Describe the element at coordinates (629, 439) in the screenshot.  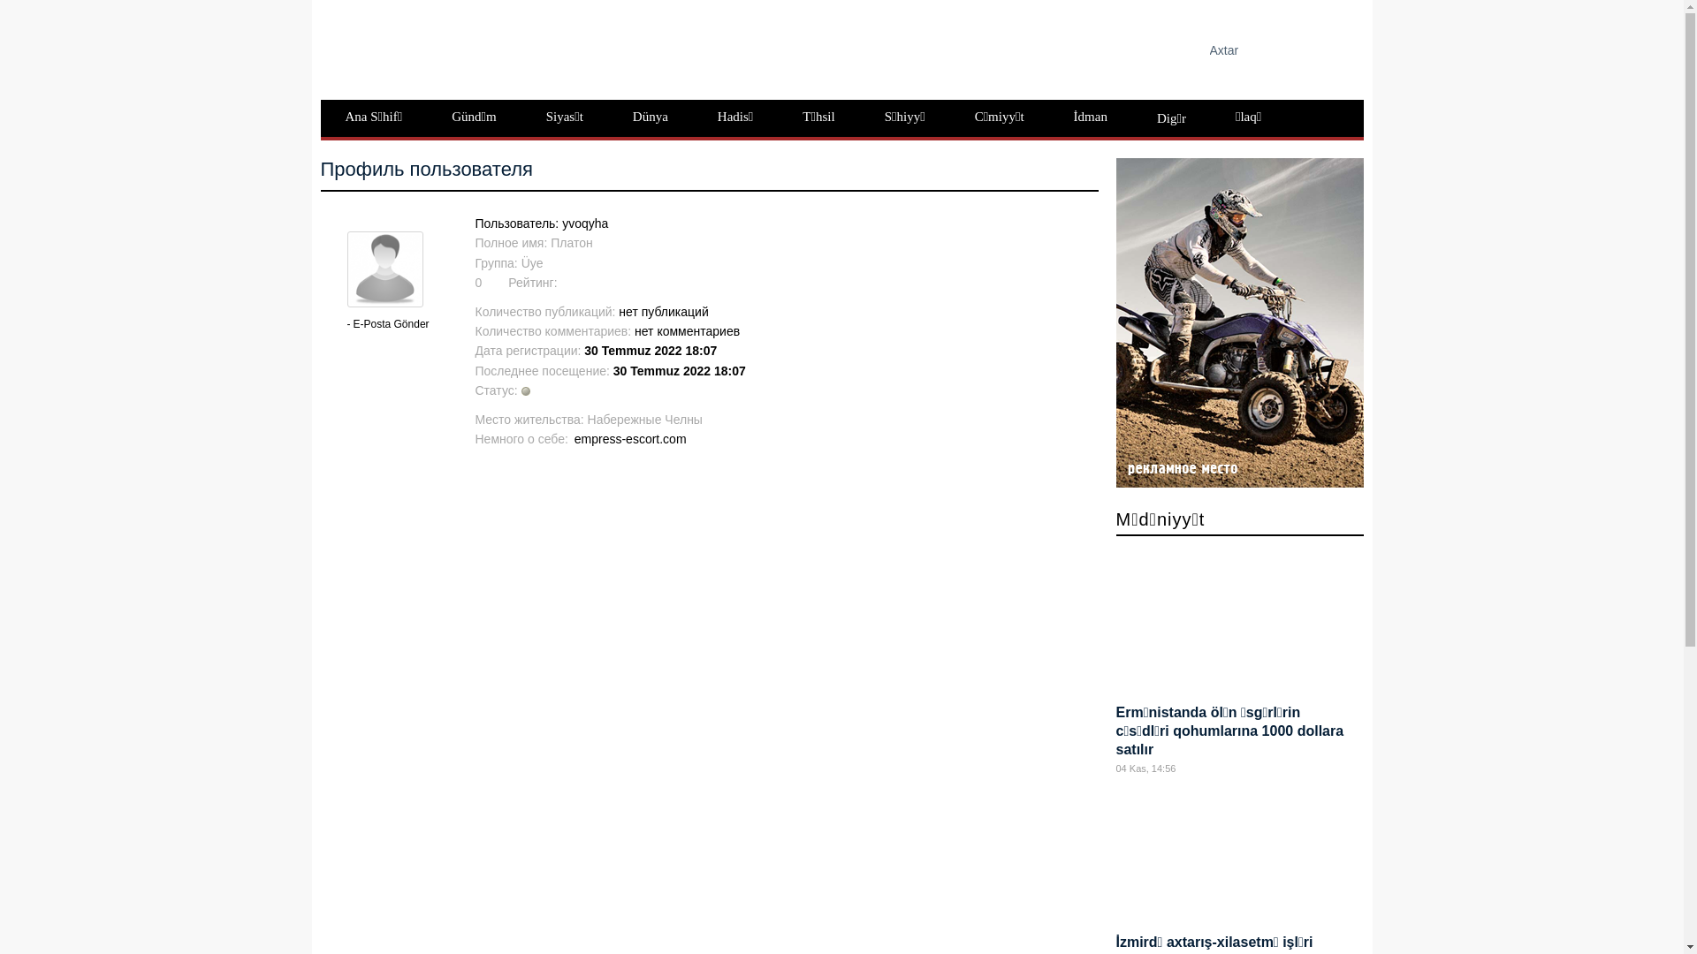
I see `empress-escort.com` at that location.